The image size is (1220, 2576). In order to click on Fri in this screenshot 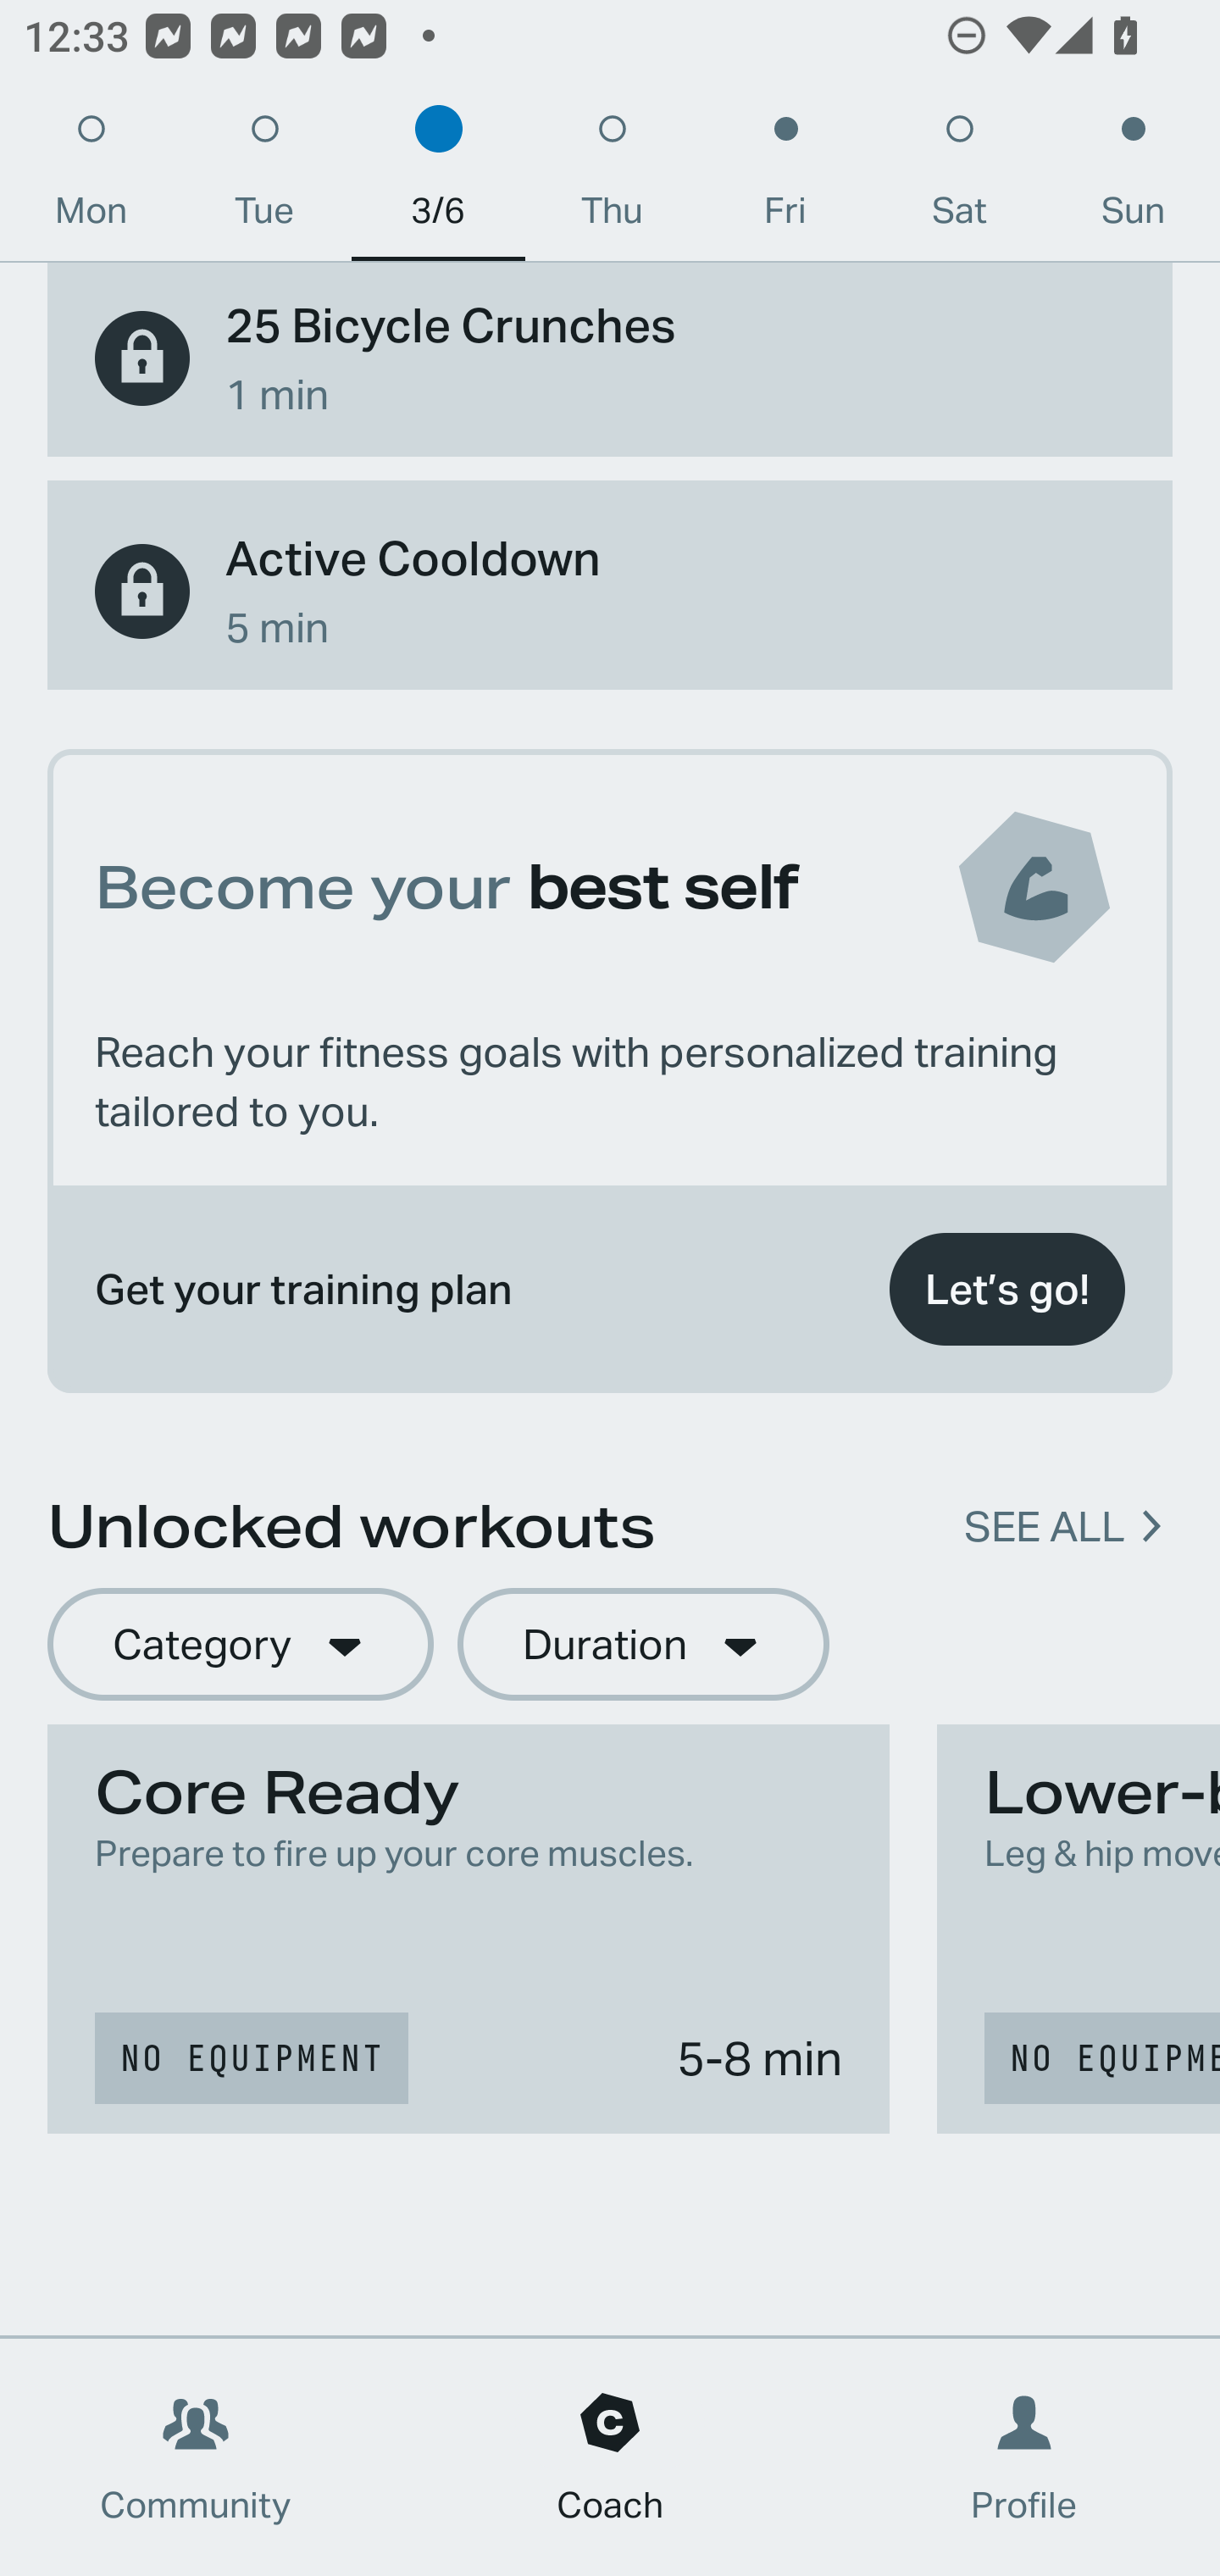, I will do `click(785, 178)`.